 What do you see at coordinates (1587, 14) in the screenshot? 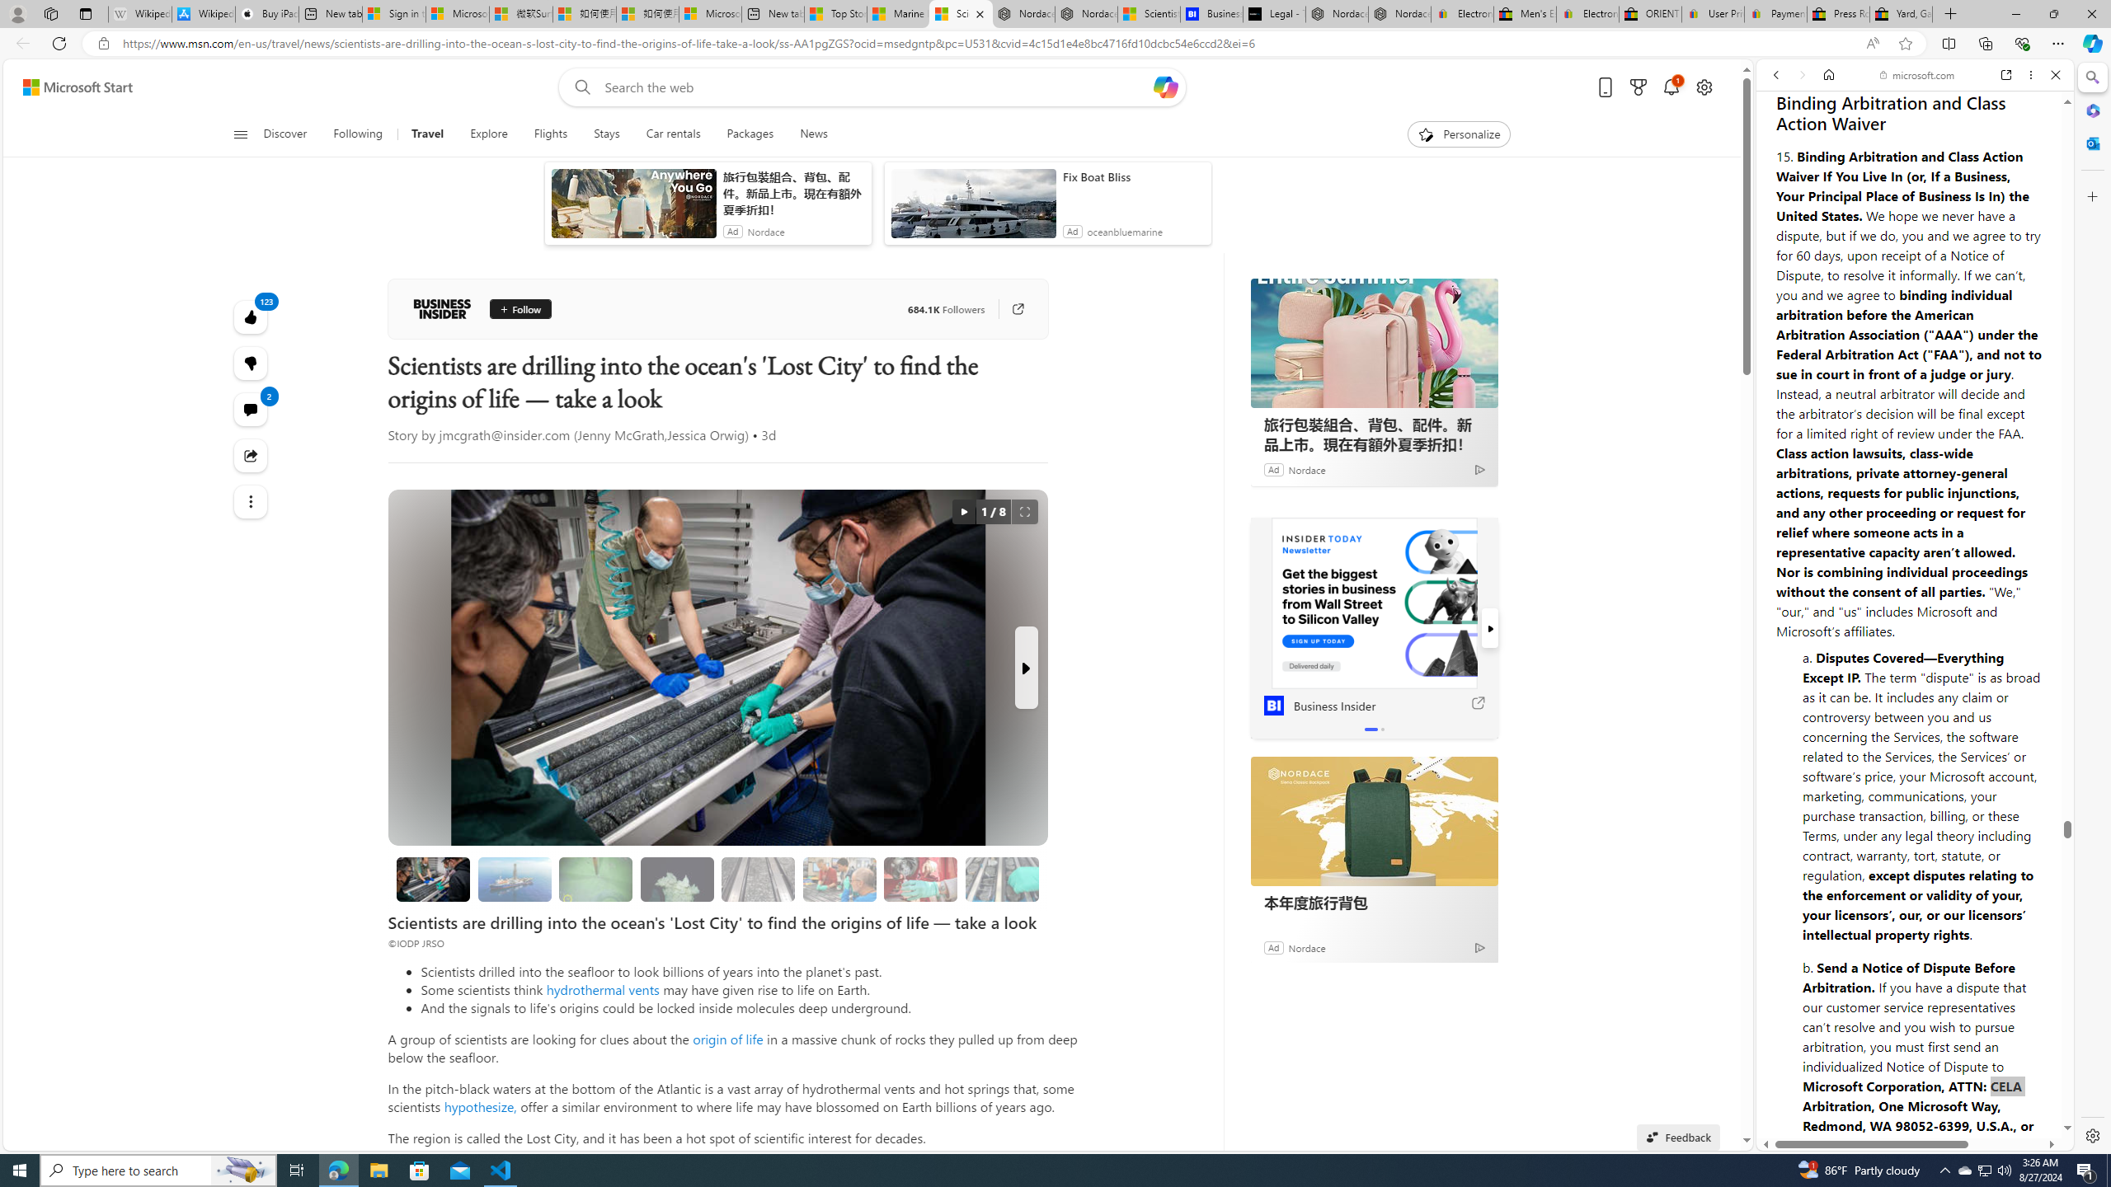
I see `Electronics, Cars, Fashion, Collectibles & More | eBay` at bounding box center [1587, 14].